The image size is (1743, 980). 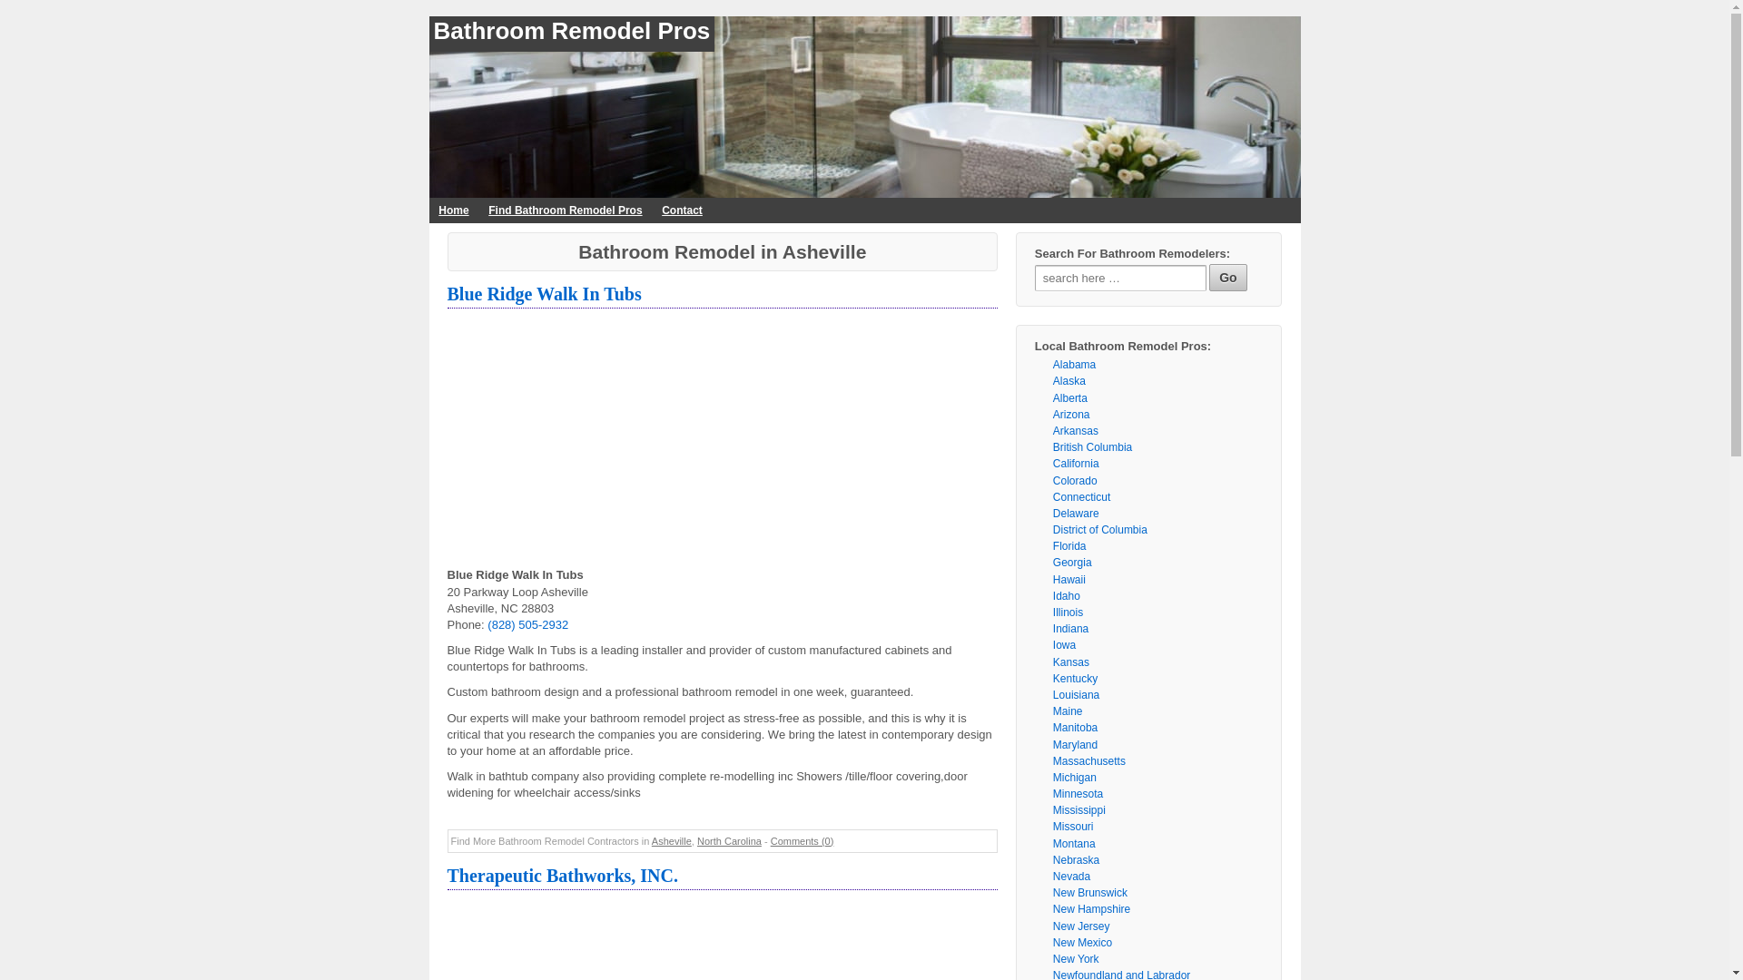 What do you see at coordinates (1091, 447) in the screenshot?
I see `British Columbia` at bounding box center [1091, 447].